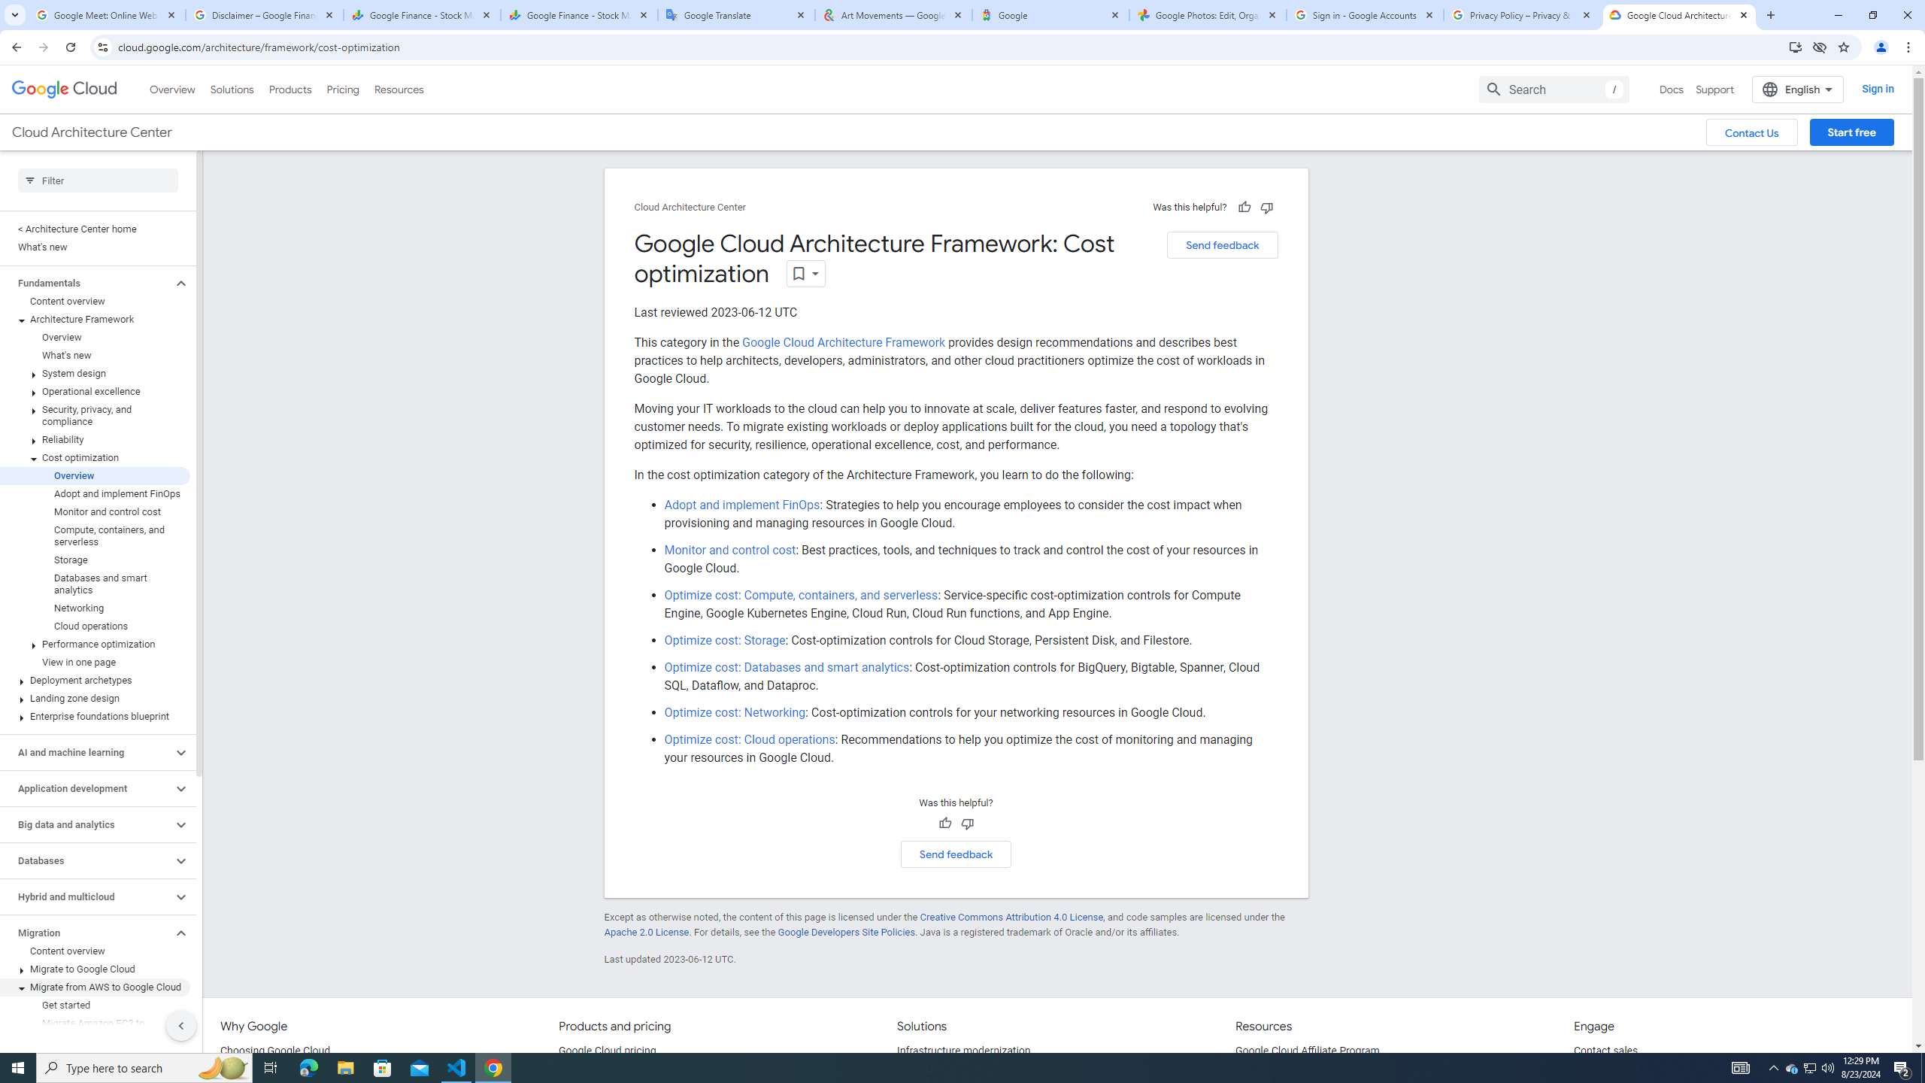  I want to click on English, so click(1797, 89).